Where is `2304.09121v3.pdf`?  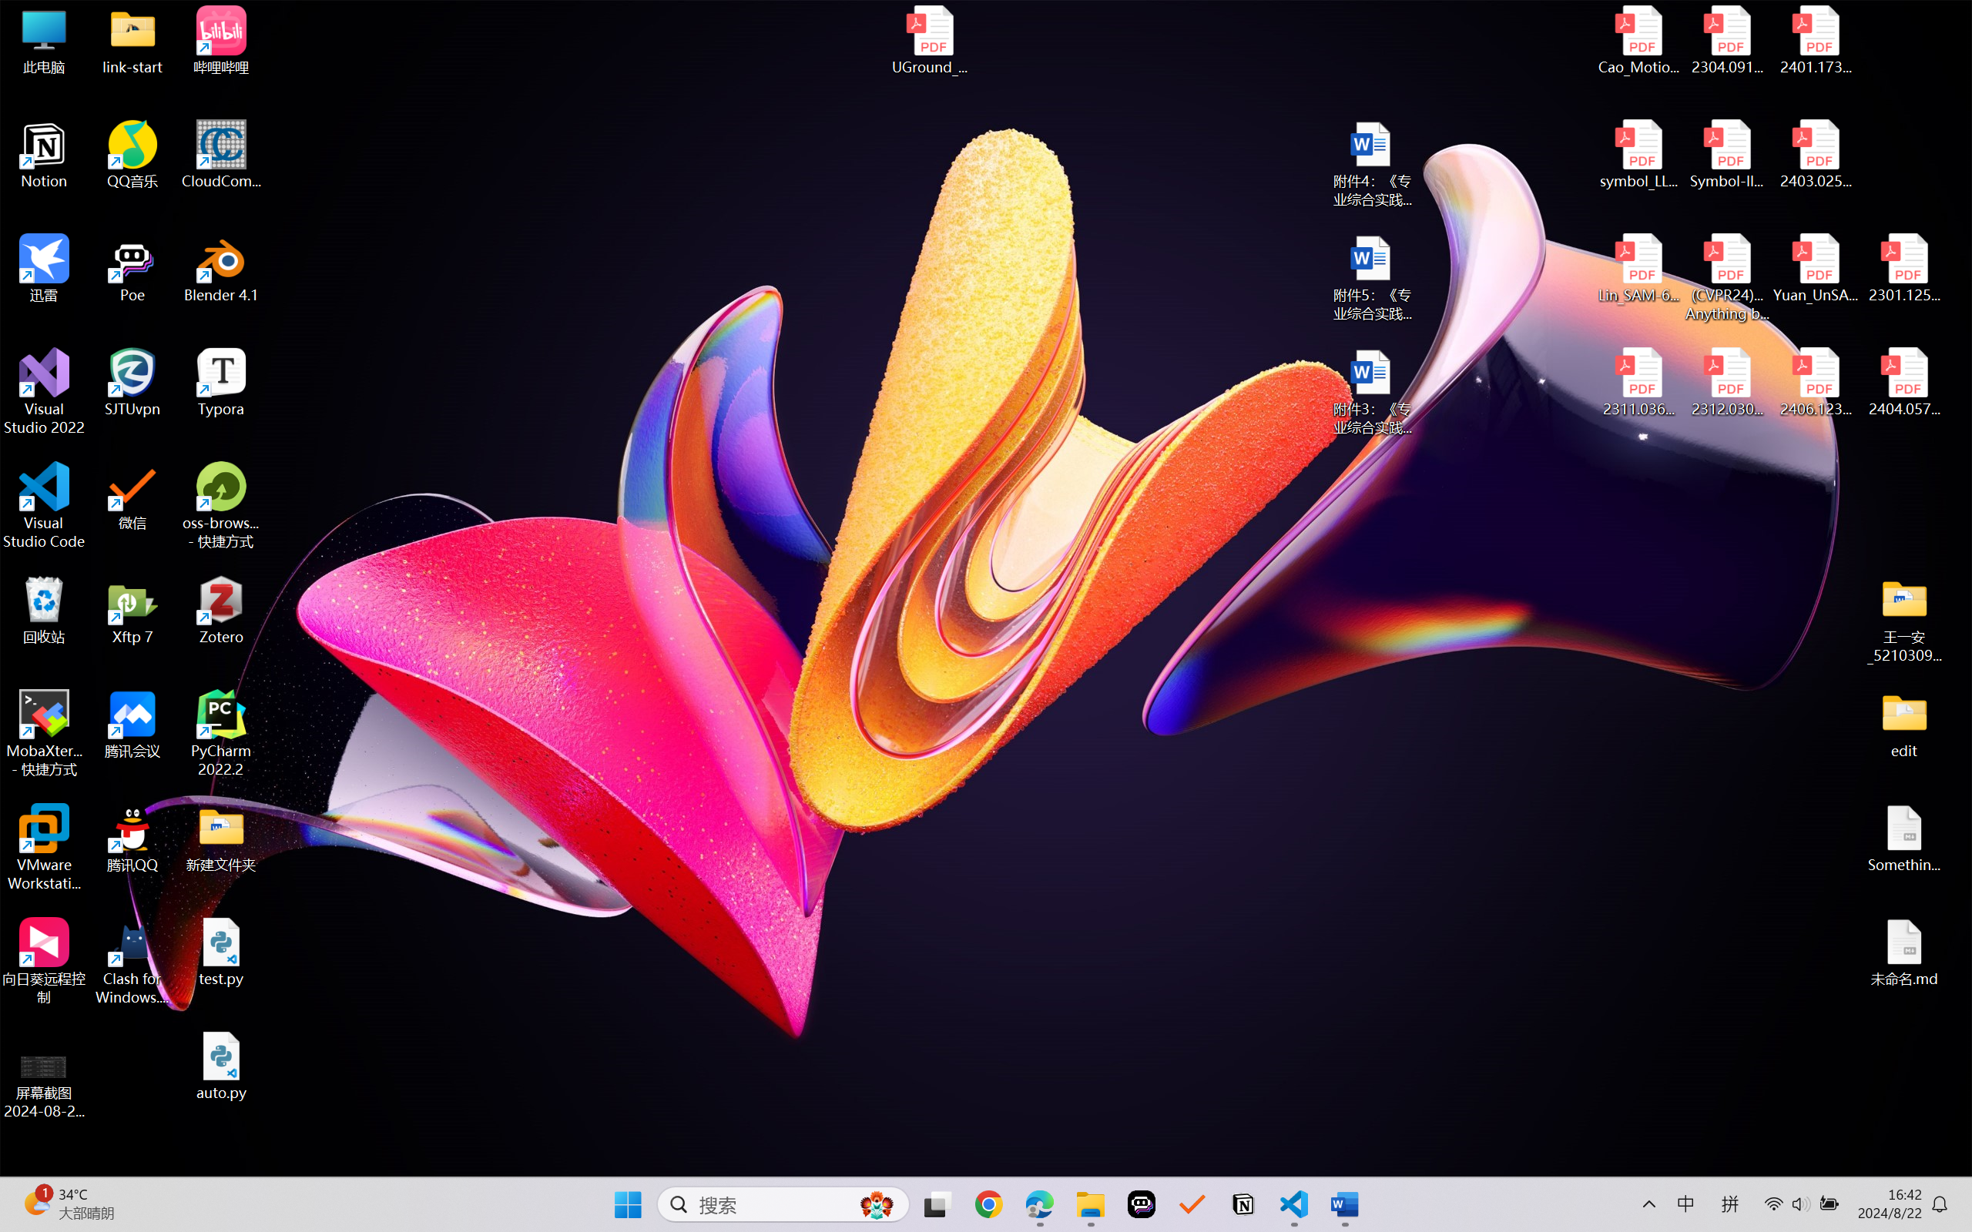
2304.09121v3.pdf is located at coordinates (1727, 40).